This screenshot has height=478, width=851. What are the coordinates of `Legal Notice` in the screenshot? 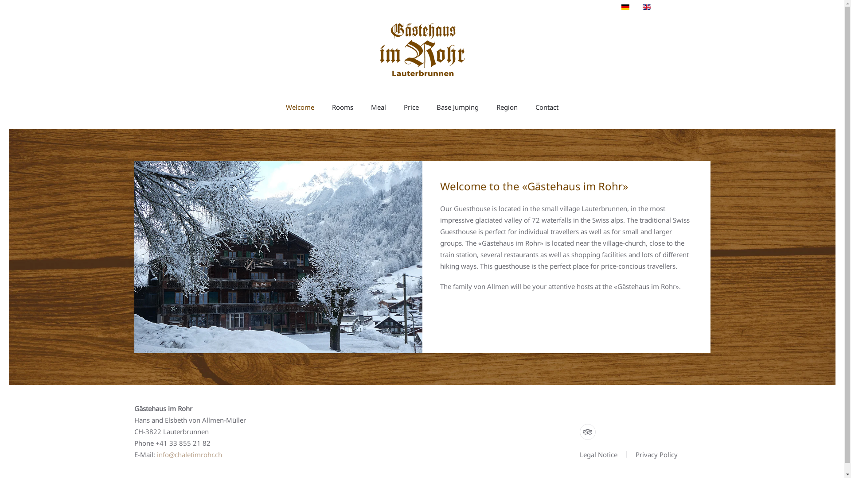 It's located at (598, 455).